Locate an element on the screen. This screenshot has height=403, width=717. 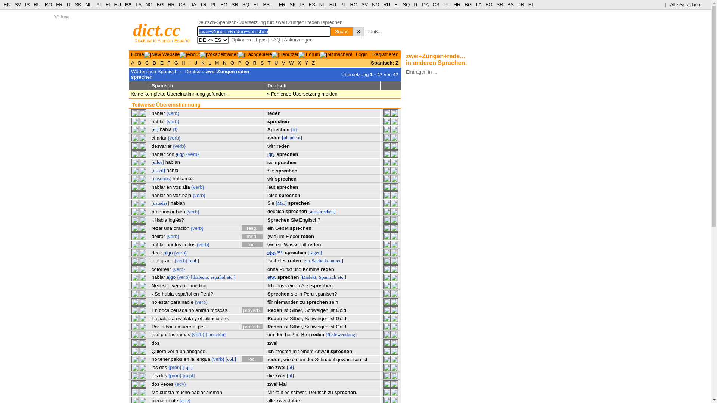
Tipps is located at coordinates (261, 40).